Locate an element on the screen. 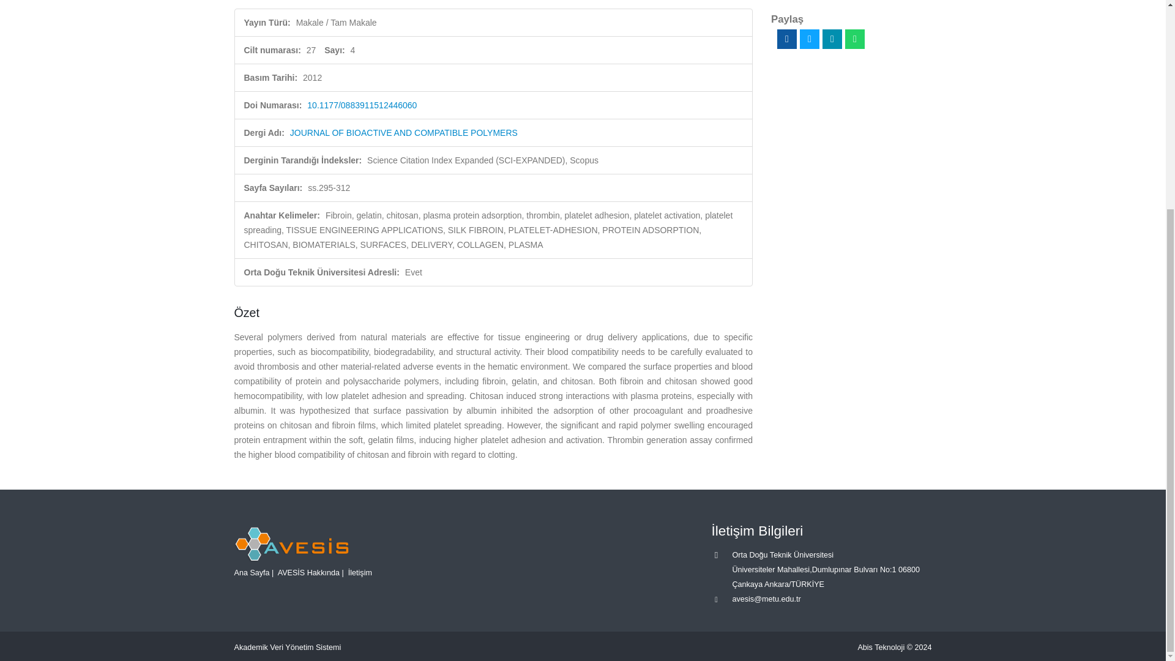 The height and width of the screenshot is (661, 1175). Ana Sayfa is located at coordinates (251, 572).